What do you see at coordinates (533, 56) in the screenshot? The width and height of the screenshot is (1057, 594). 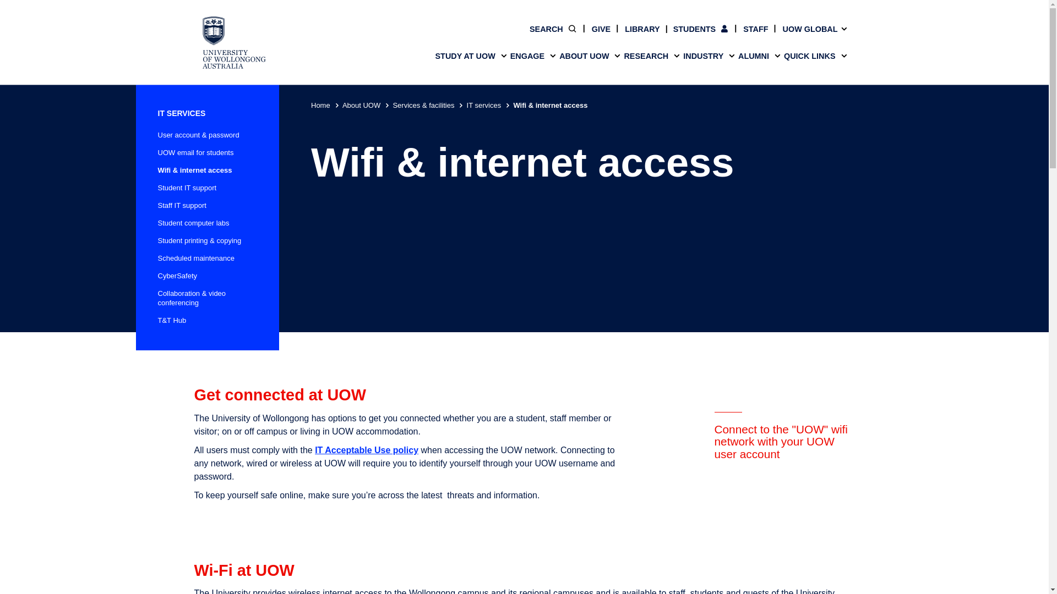 I see `ENGAGE` at bounding box center [533, 56].